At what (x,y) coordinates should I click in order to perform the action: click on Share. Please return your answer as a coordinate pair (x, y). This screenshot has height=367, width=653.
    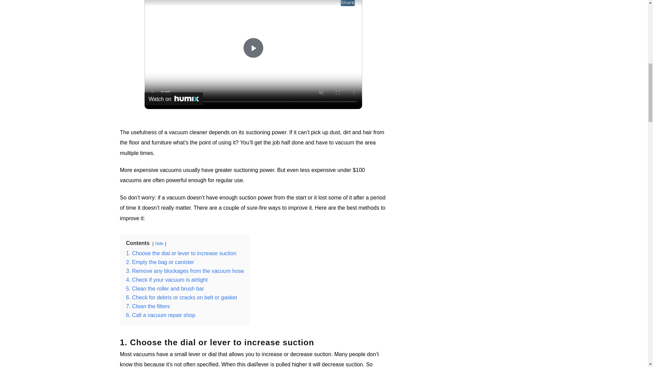
    Looking at the image, I should click on (348, 3).